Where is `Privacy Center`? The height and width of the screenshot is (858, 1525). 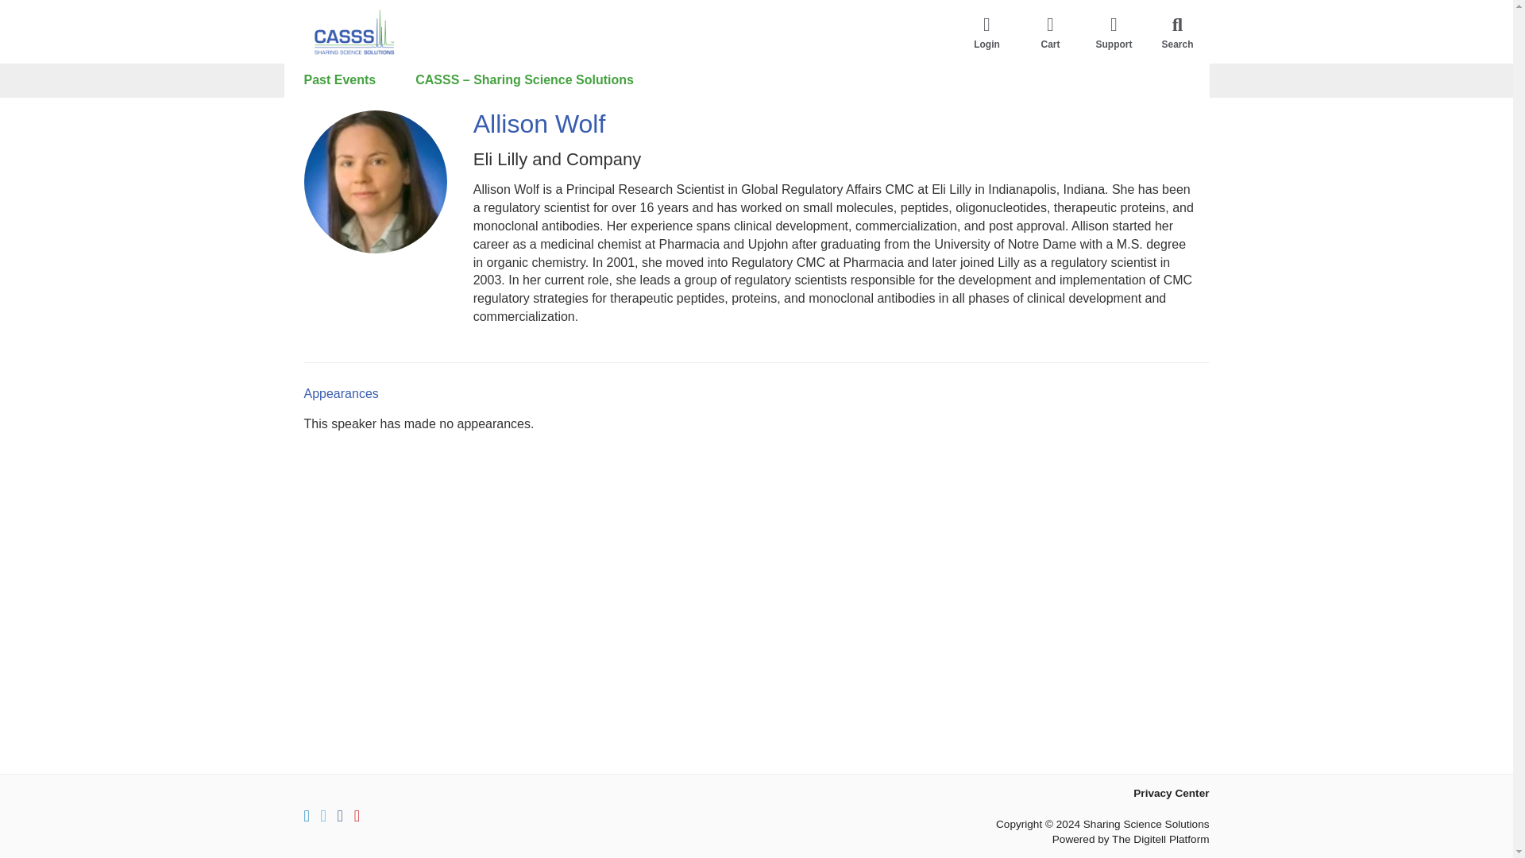 Privacy Center is located at coordinates (1171, 793).